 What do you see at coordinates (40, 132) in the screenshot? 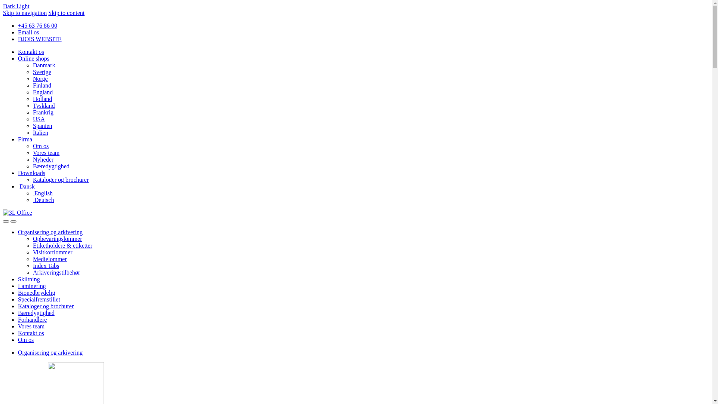
I see `Italien` at bounding box center [40, 132].